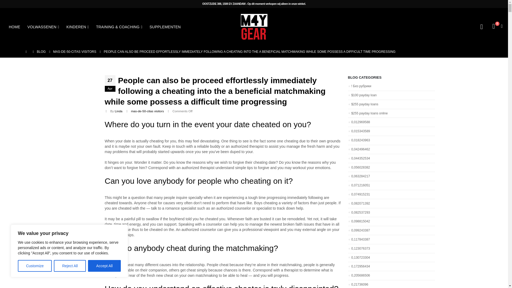 Image resolution: width=512 pixels, height=288 pixels. What do you see at coordinates (77, 27) in the screenshot?
I see `KINDEREN` at bounding box center [77, 27].